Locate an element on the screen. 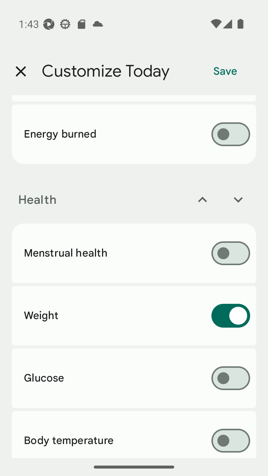  Save is located at coordinates (225, 71).